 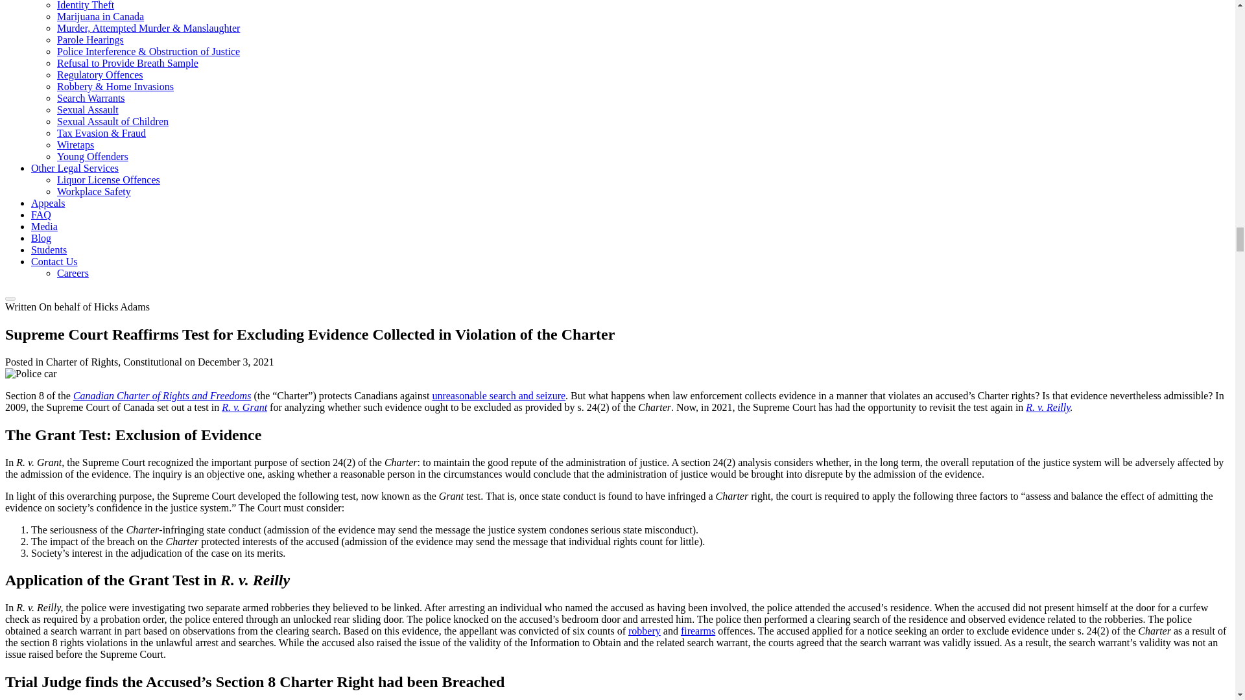 What do you see at coordinates (127, 62) in the screenshot?
I see `Refusal to Provide Breath Sample` at bounding box center [127, 62].